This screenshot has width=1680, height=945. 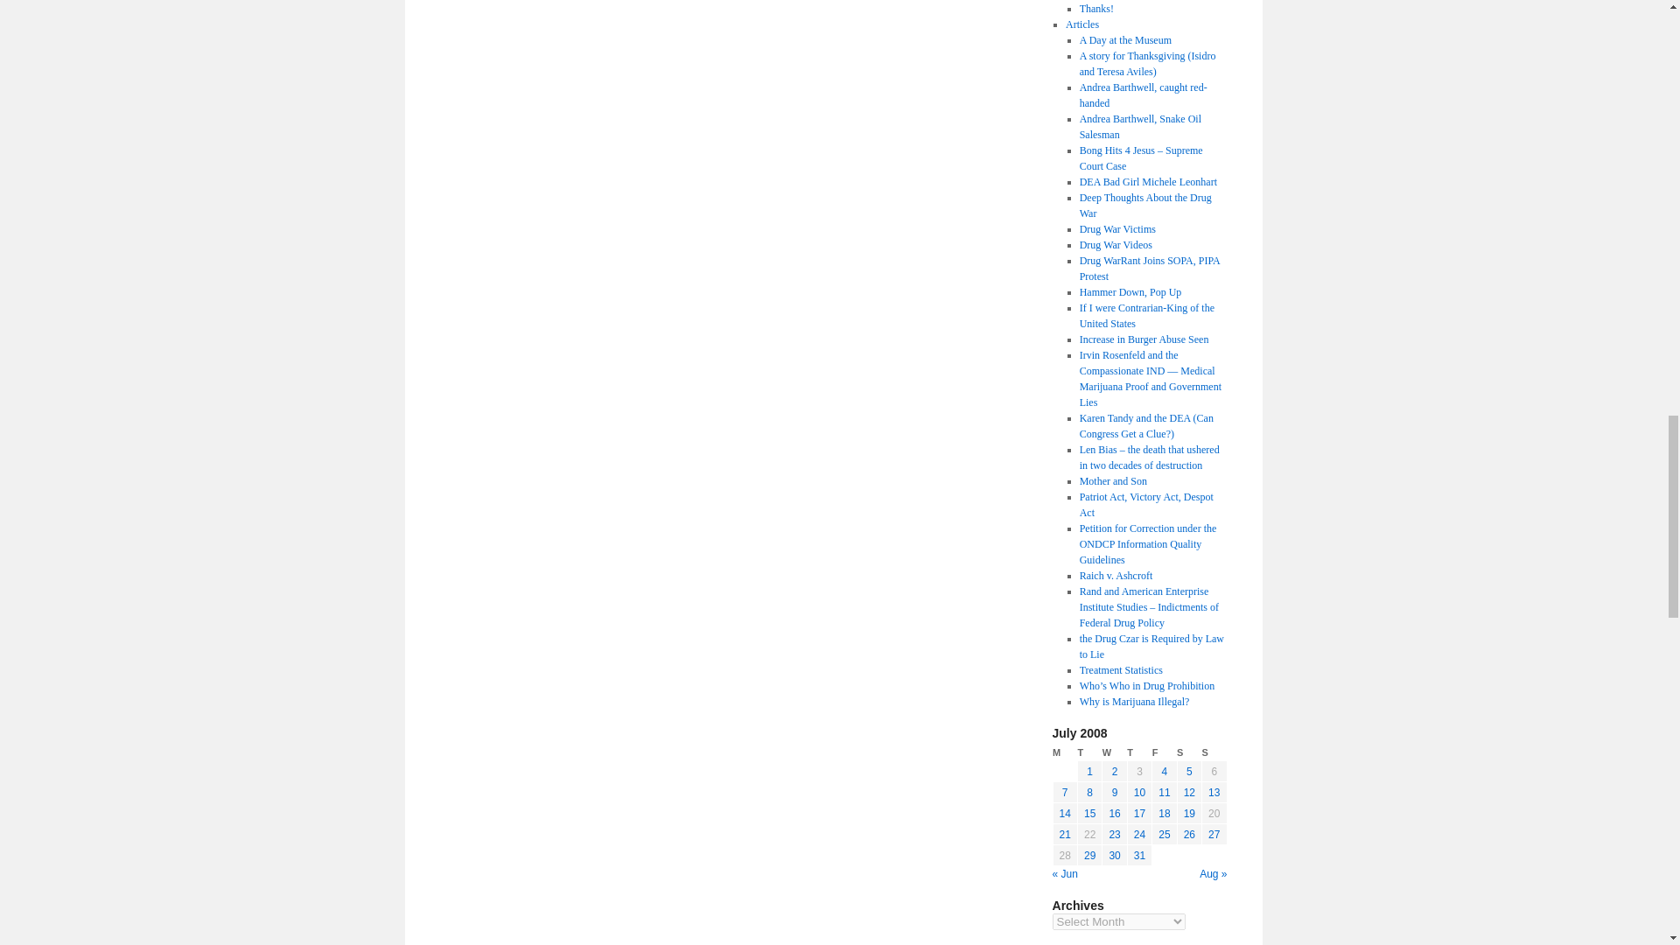 What do you see at coordinates (1139, 752) in the screenshot?
I see `Thursday` at bounding box center [1139, 752].